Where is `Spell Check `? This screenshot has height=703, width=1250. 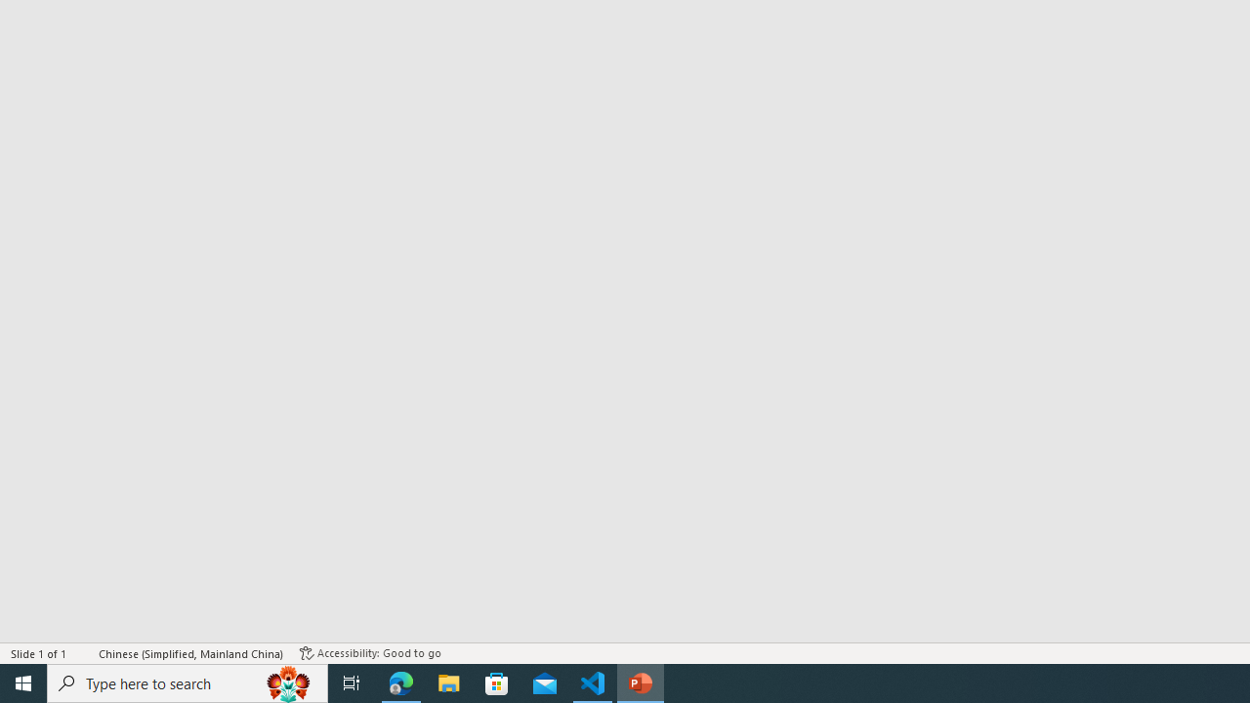
Spell Check  is located at coordinates (84, 652).